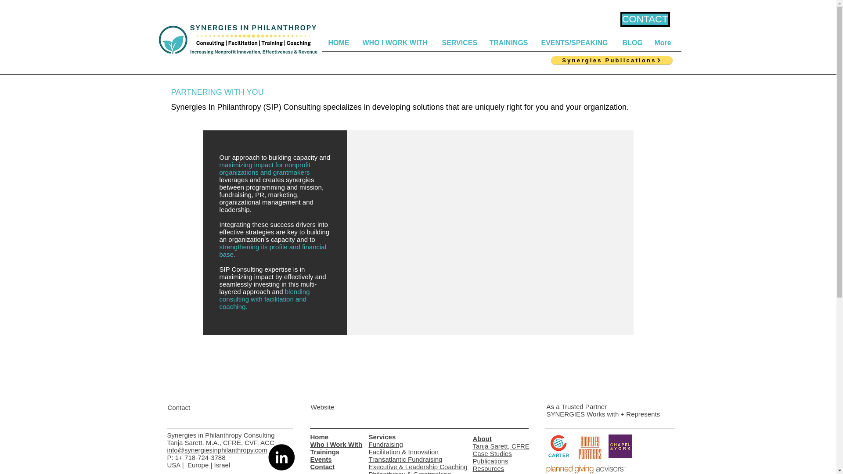 The height and width of the screenshot is (474, 843). I want to click on SERVICES, so click(459, 42).